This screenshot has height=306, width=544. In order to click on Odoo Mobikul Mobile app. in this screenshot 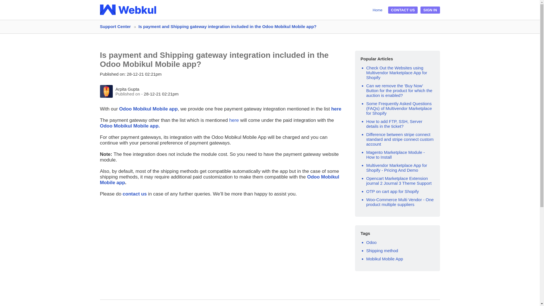, I will do `click(130, 126)`.